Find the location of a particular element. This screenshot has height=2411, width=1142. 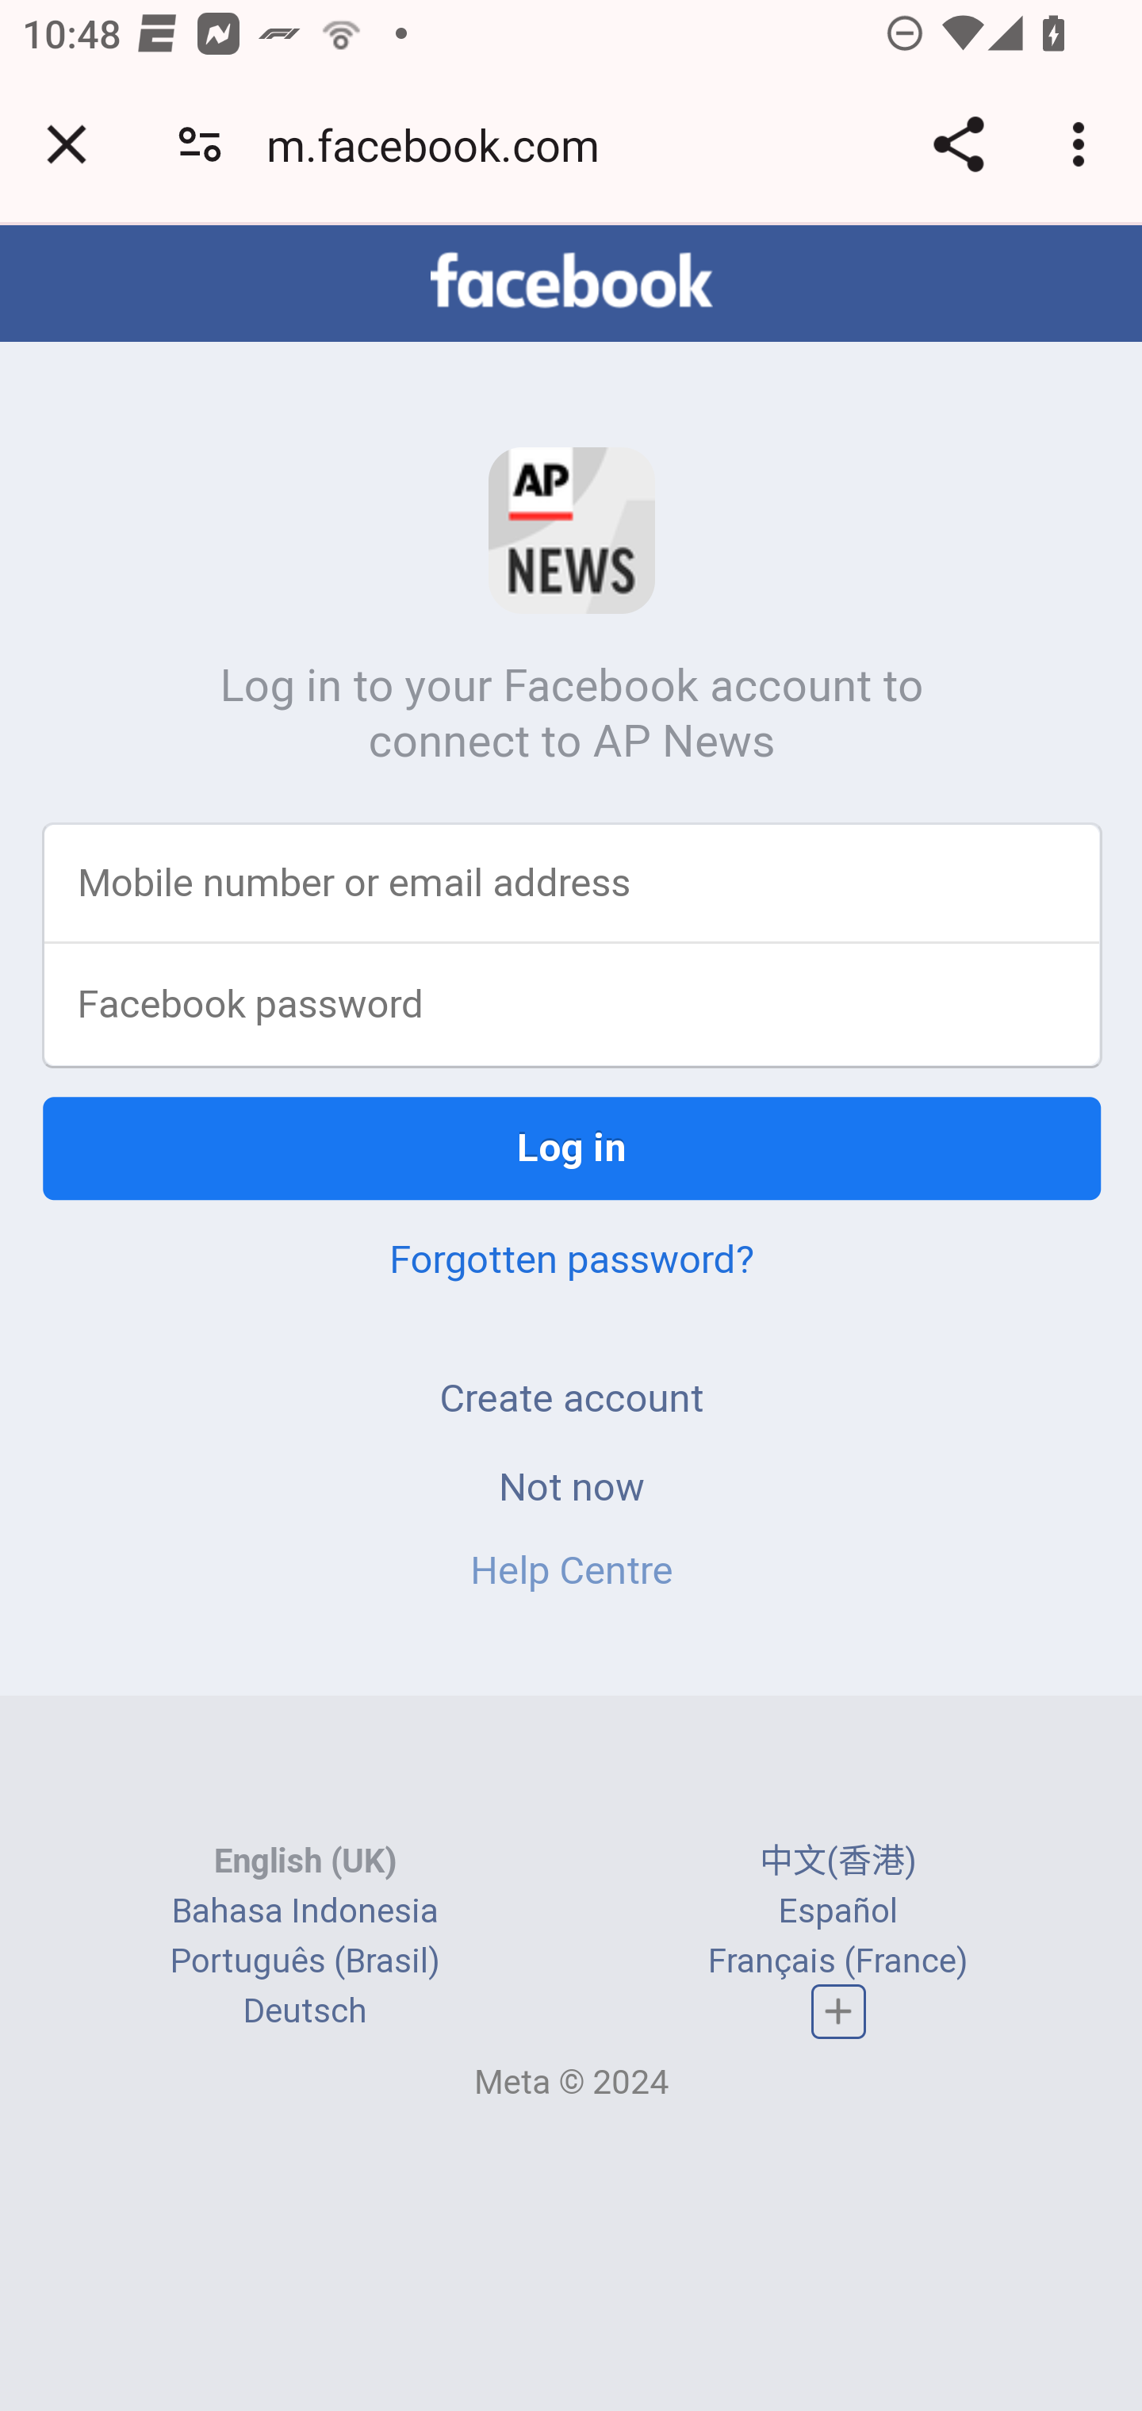

Español is located at coordinates (838, 1913).